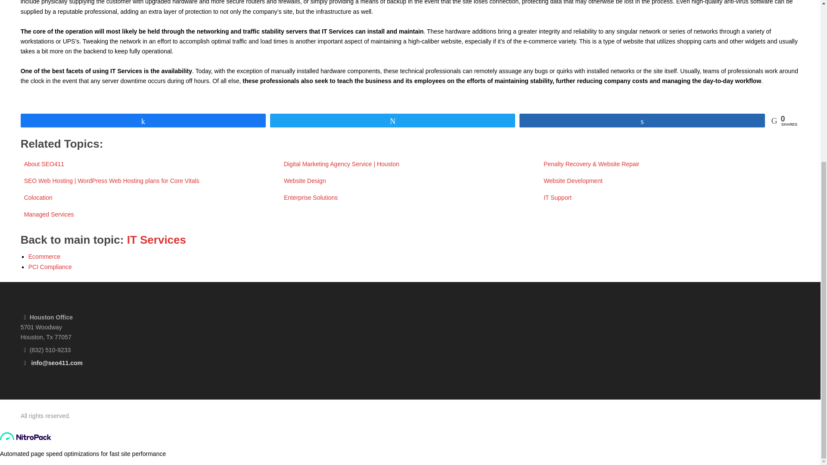  Describe the element at coordinates (44, 164) in the screenshot. I see `About SEO411` at that location.